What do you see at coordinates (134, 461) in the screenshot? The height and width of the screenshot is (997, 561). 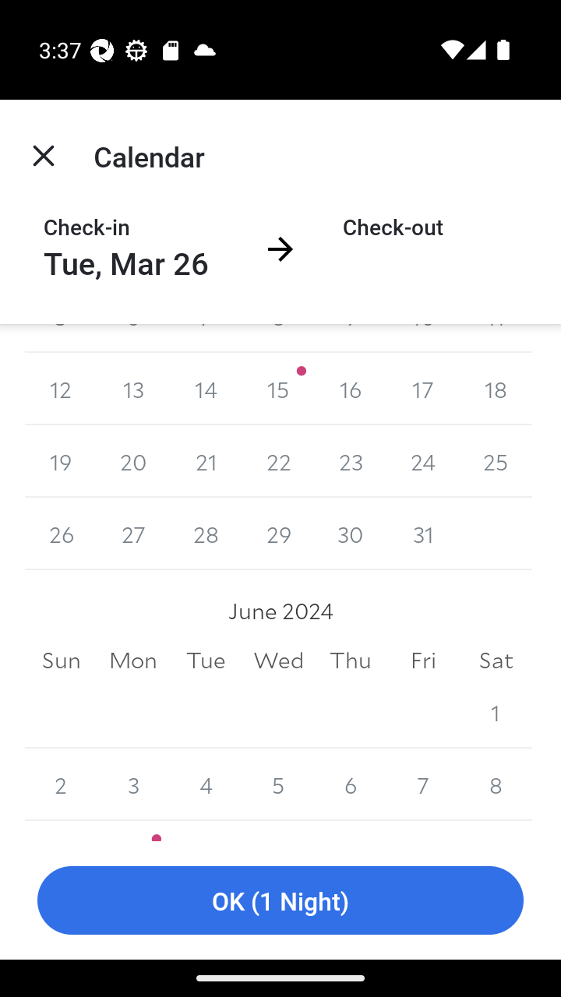 I see `20 20 May 2024` at bounding box center [134, 461].